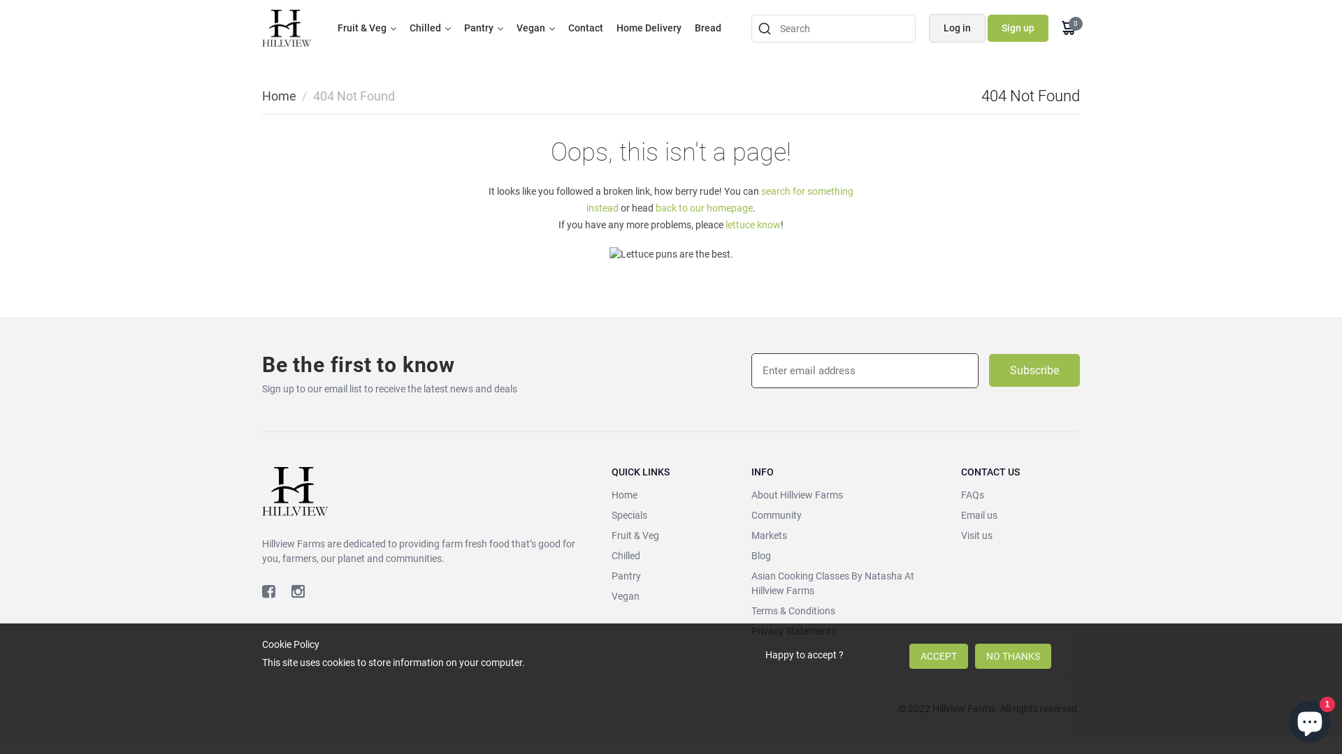  What do you see at coordinates (649, 28) in the screenshot?
I see `Home Delivery` at bounding box center [649, 28].